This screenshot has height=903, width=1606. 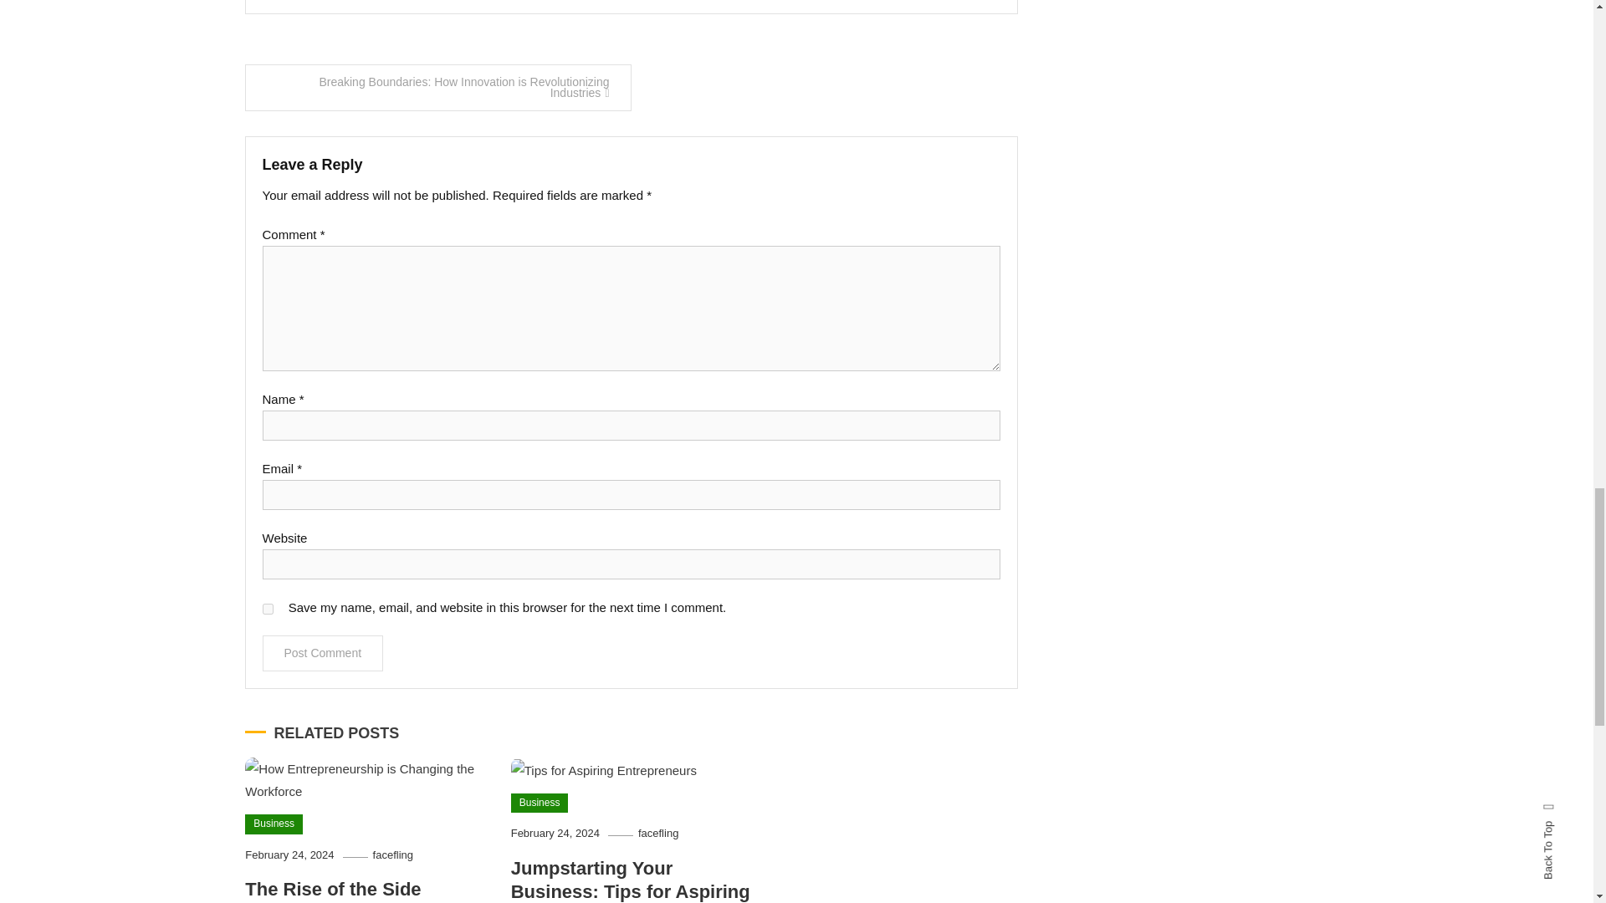 I want to click on Business, so click(x=274, y=824).